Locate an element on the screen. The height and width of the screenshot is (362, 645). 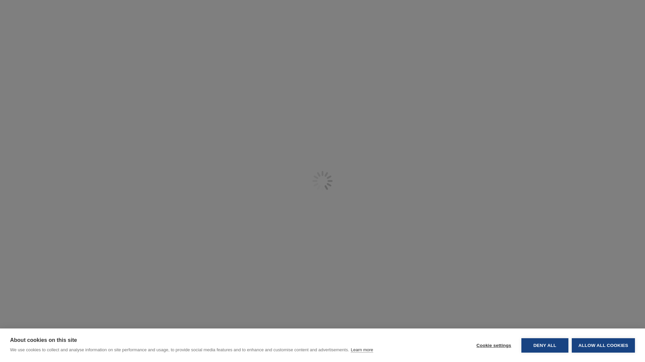
Crew-Agnes is located at coordinates (230, 345).